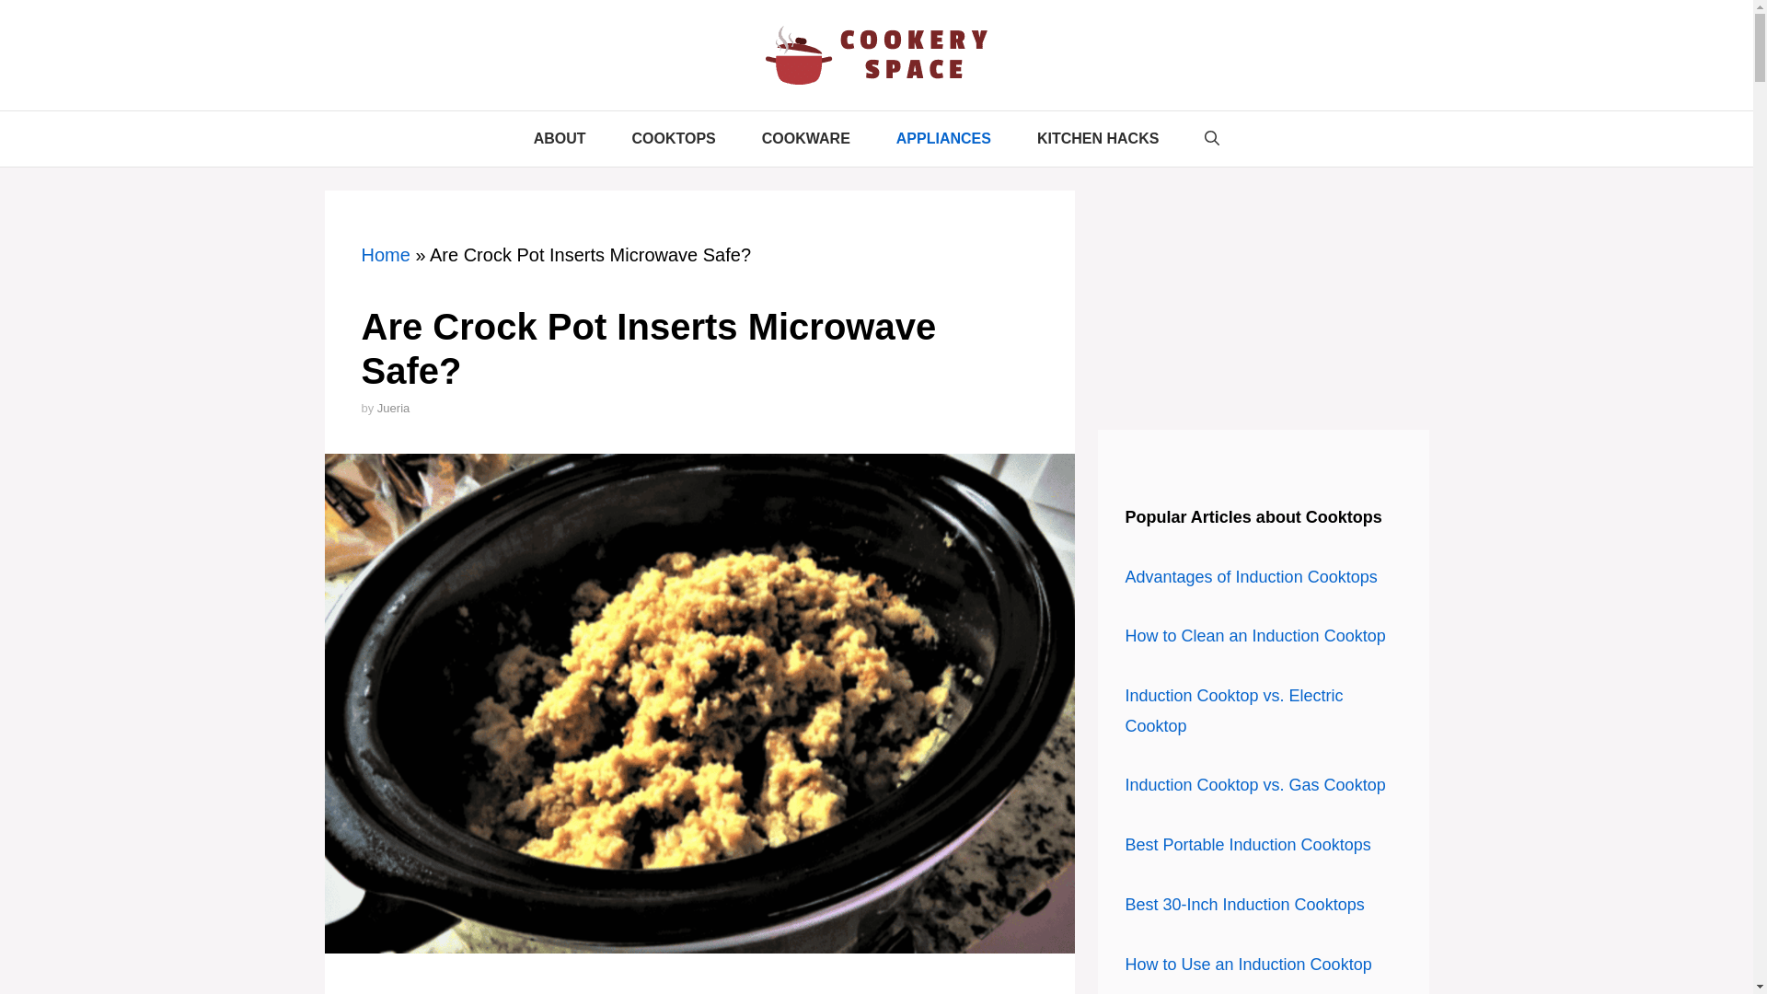 The image size is (1767, 994). What do you see at coordinates (674, 138) in the screenshot?
I see `COOKTOPS` at bounding box center [674, 138].